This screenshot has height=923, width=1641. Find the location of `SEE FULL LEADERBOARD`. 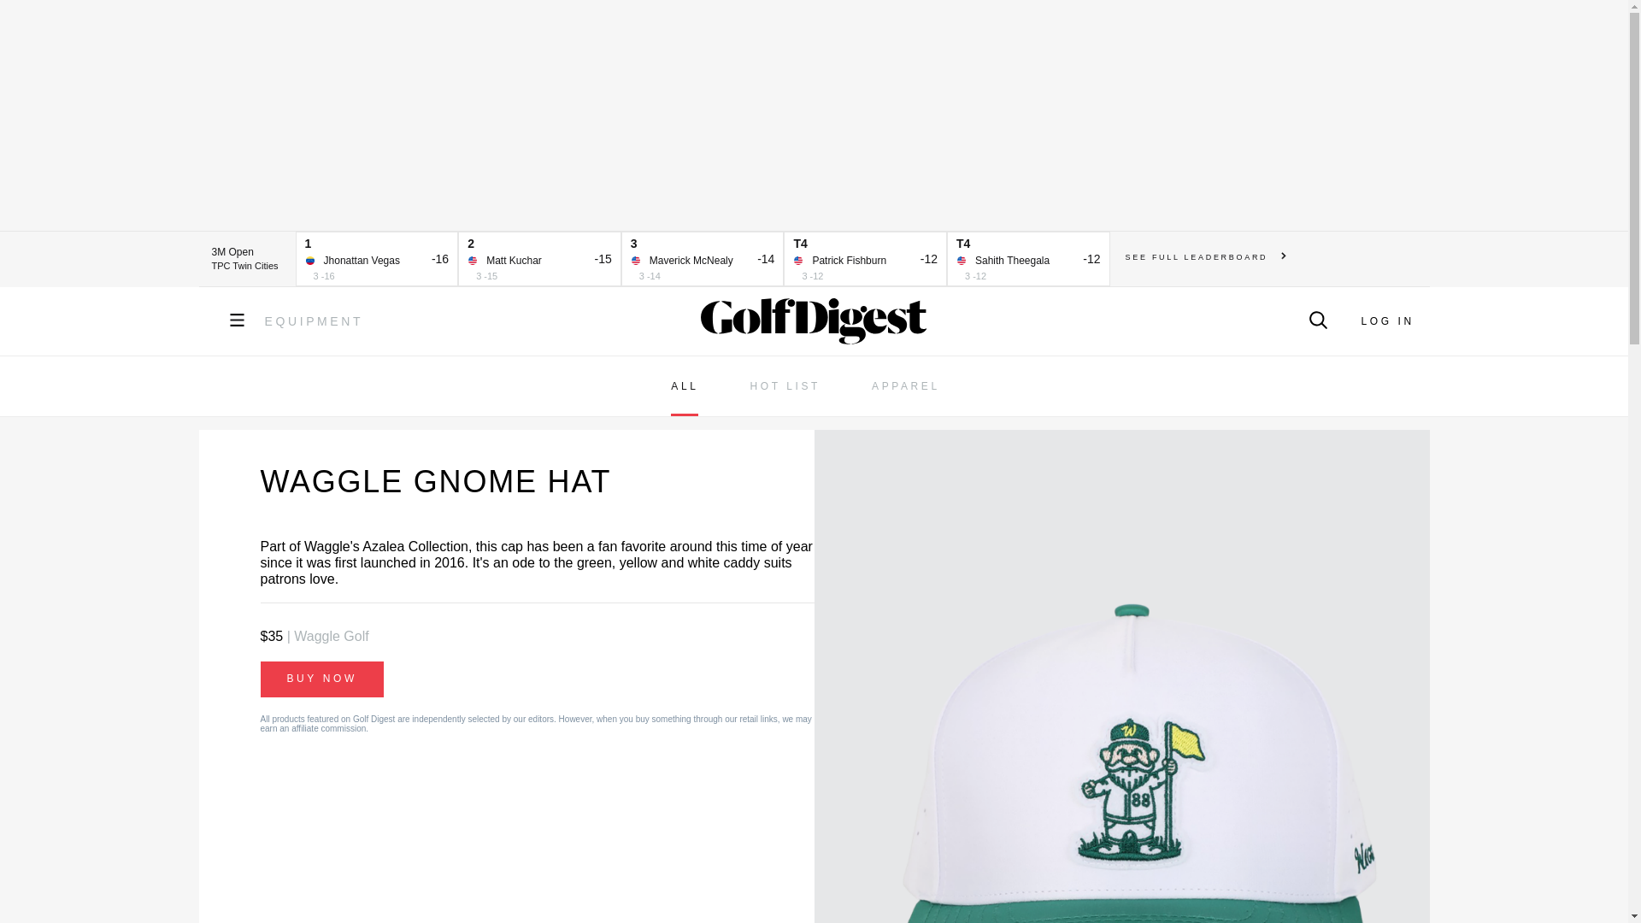

SEE FULL LEADERBOARD is located at coordinates (1206, 256).